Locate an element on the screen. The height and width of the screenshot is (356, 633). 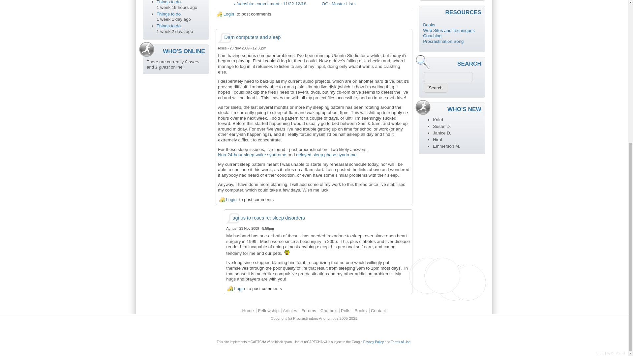
Things to do is located at coordinates (168, 26).